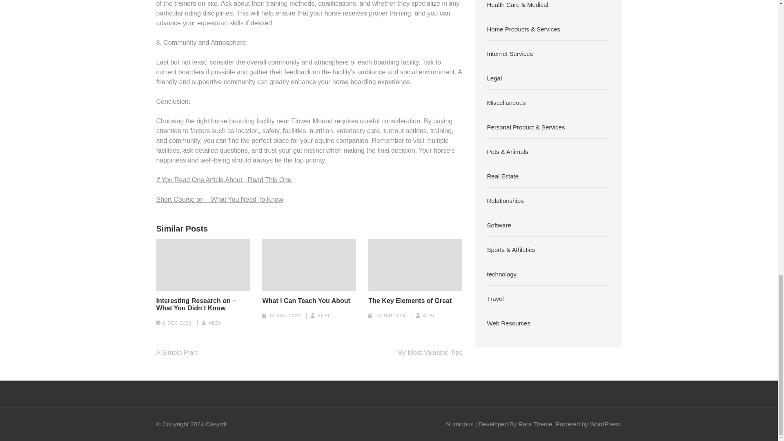 This screenshot has height=441, width=784. Describe the element at coordinates (214, 323) in the screenshot. I see `AEBI` at that location.